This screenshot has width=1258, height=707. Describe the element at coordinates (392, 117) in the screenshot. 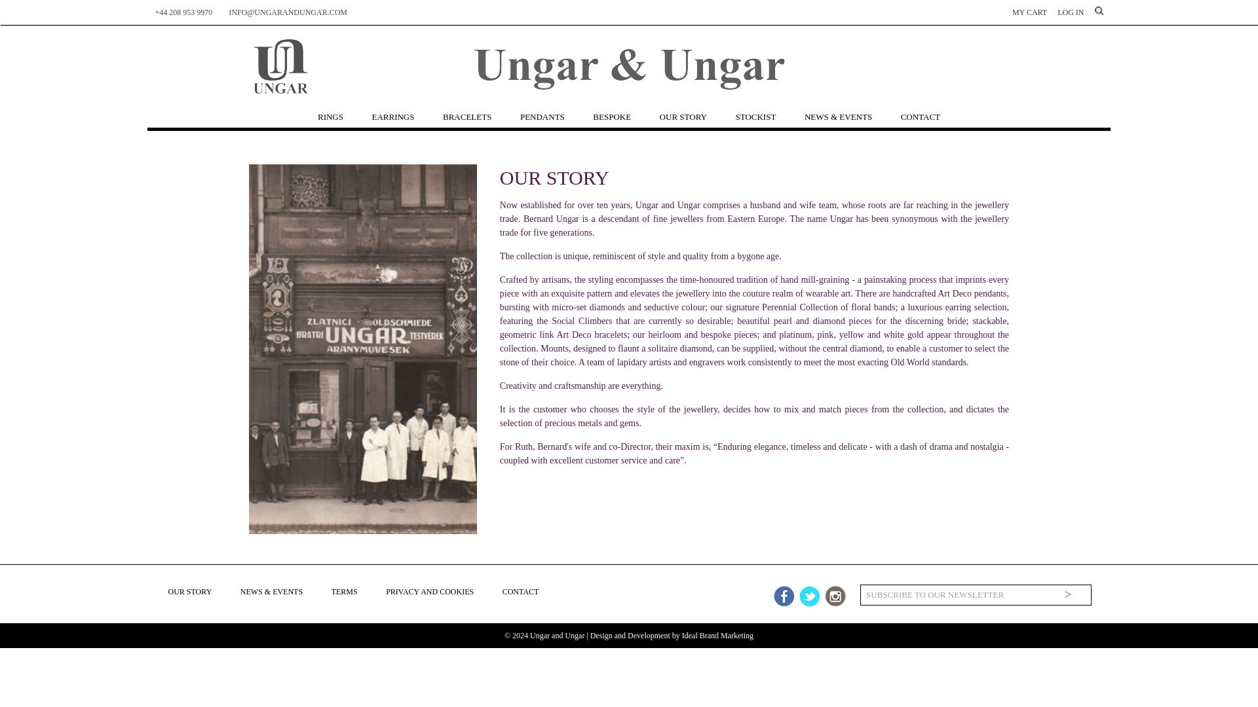

I see `EARRINGS` at that location.